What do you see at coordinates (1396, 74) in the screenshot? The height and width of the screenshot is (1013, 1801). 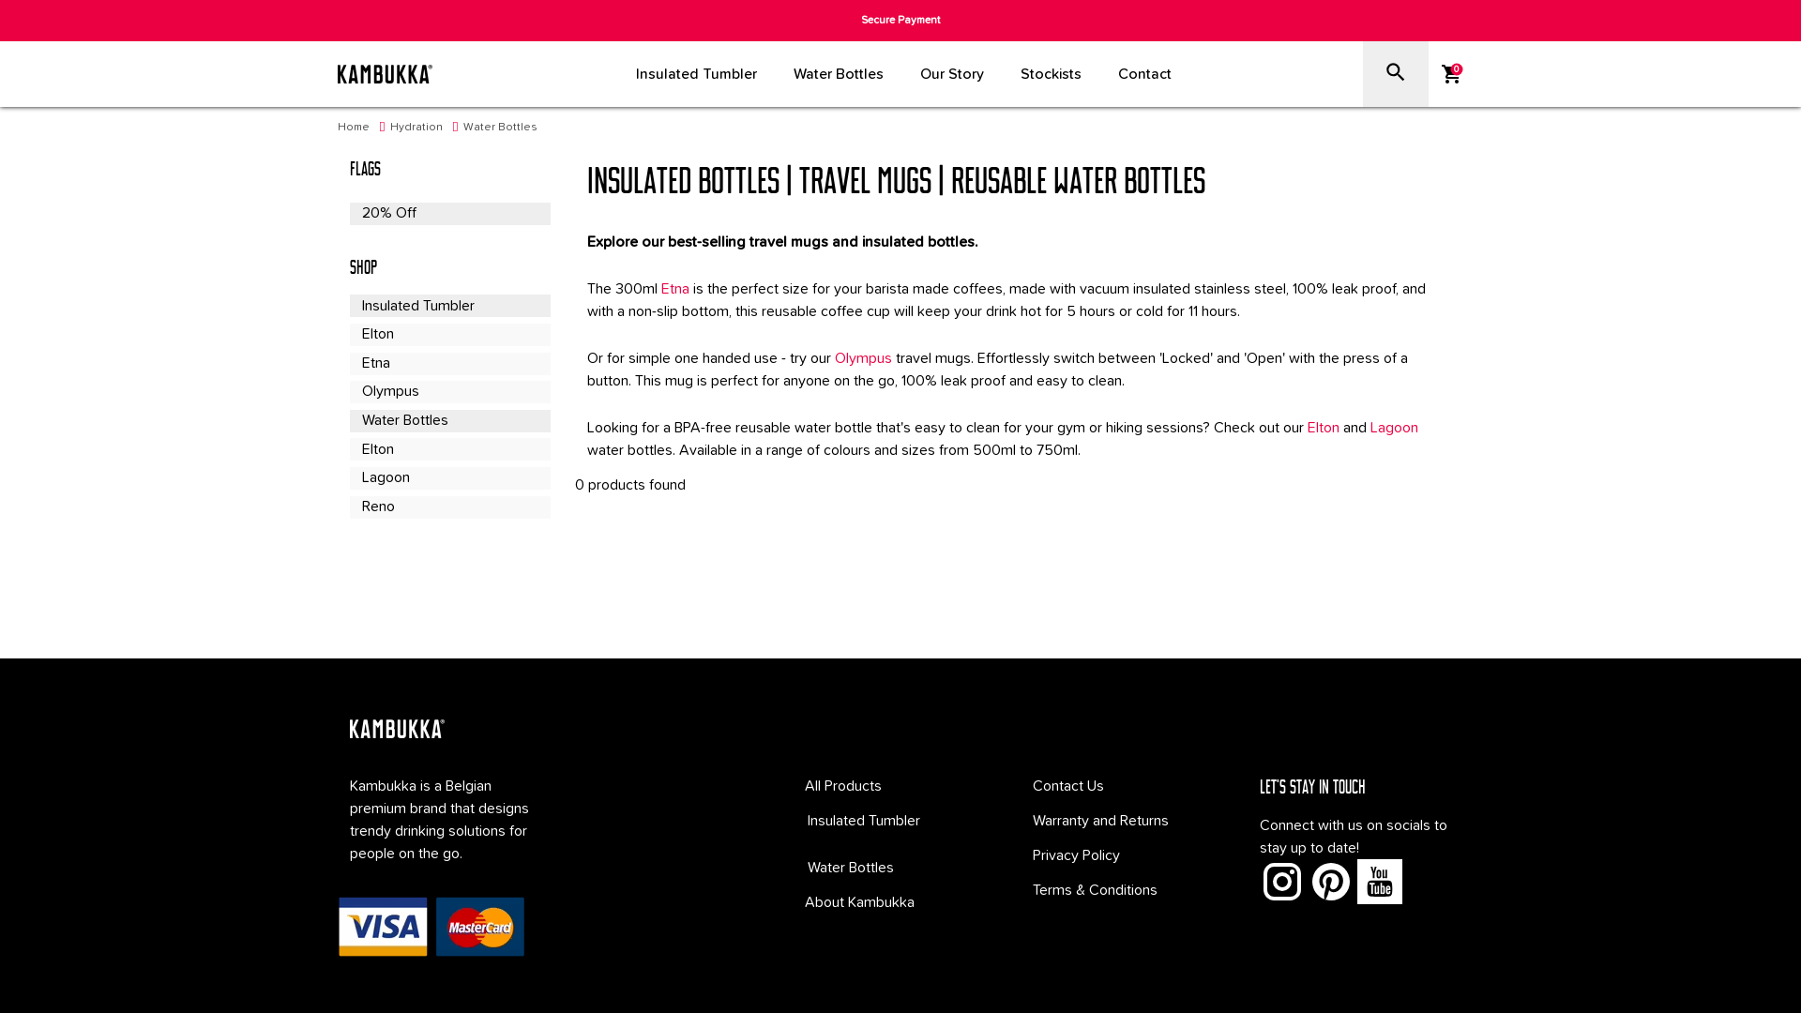 I see `Search Products` at bounding box center [1396, 74].